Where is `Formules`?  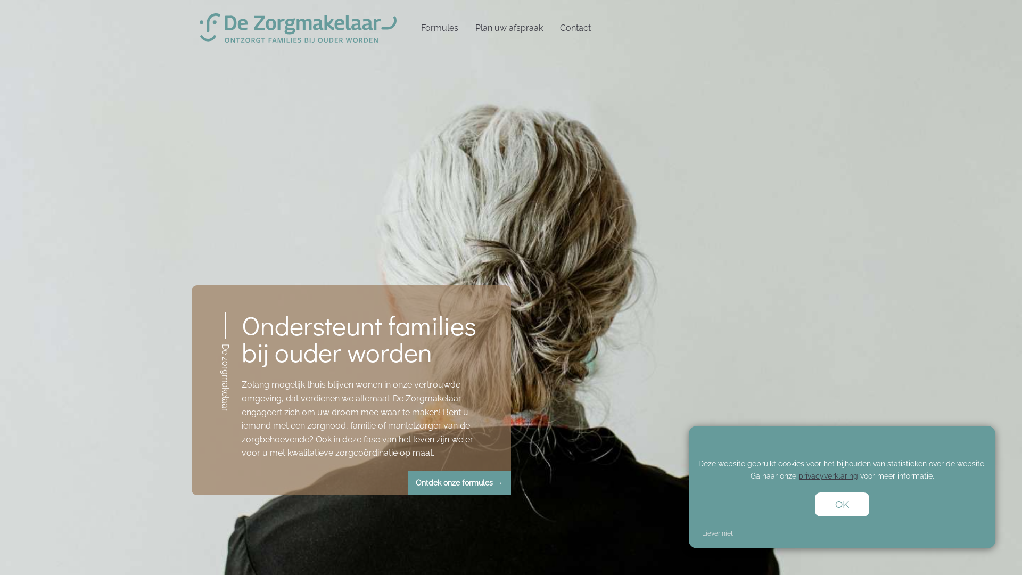 Formules is located at coordinates (440, 28).